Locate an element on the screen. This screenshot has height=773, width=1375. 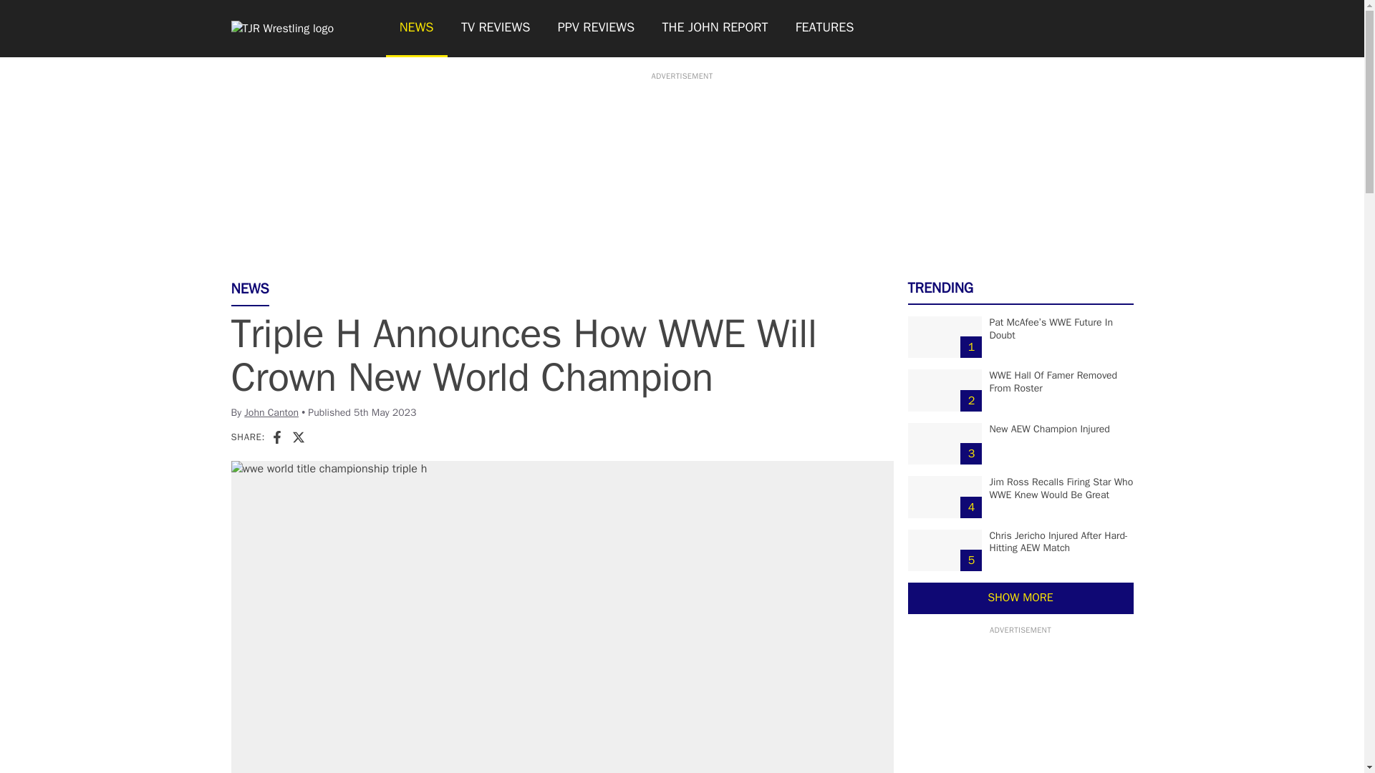
John Canton is located at coordinates (271, 412).